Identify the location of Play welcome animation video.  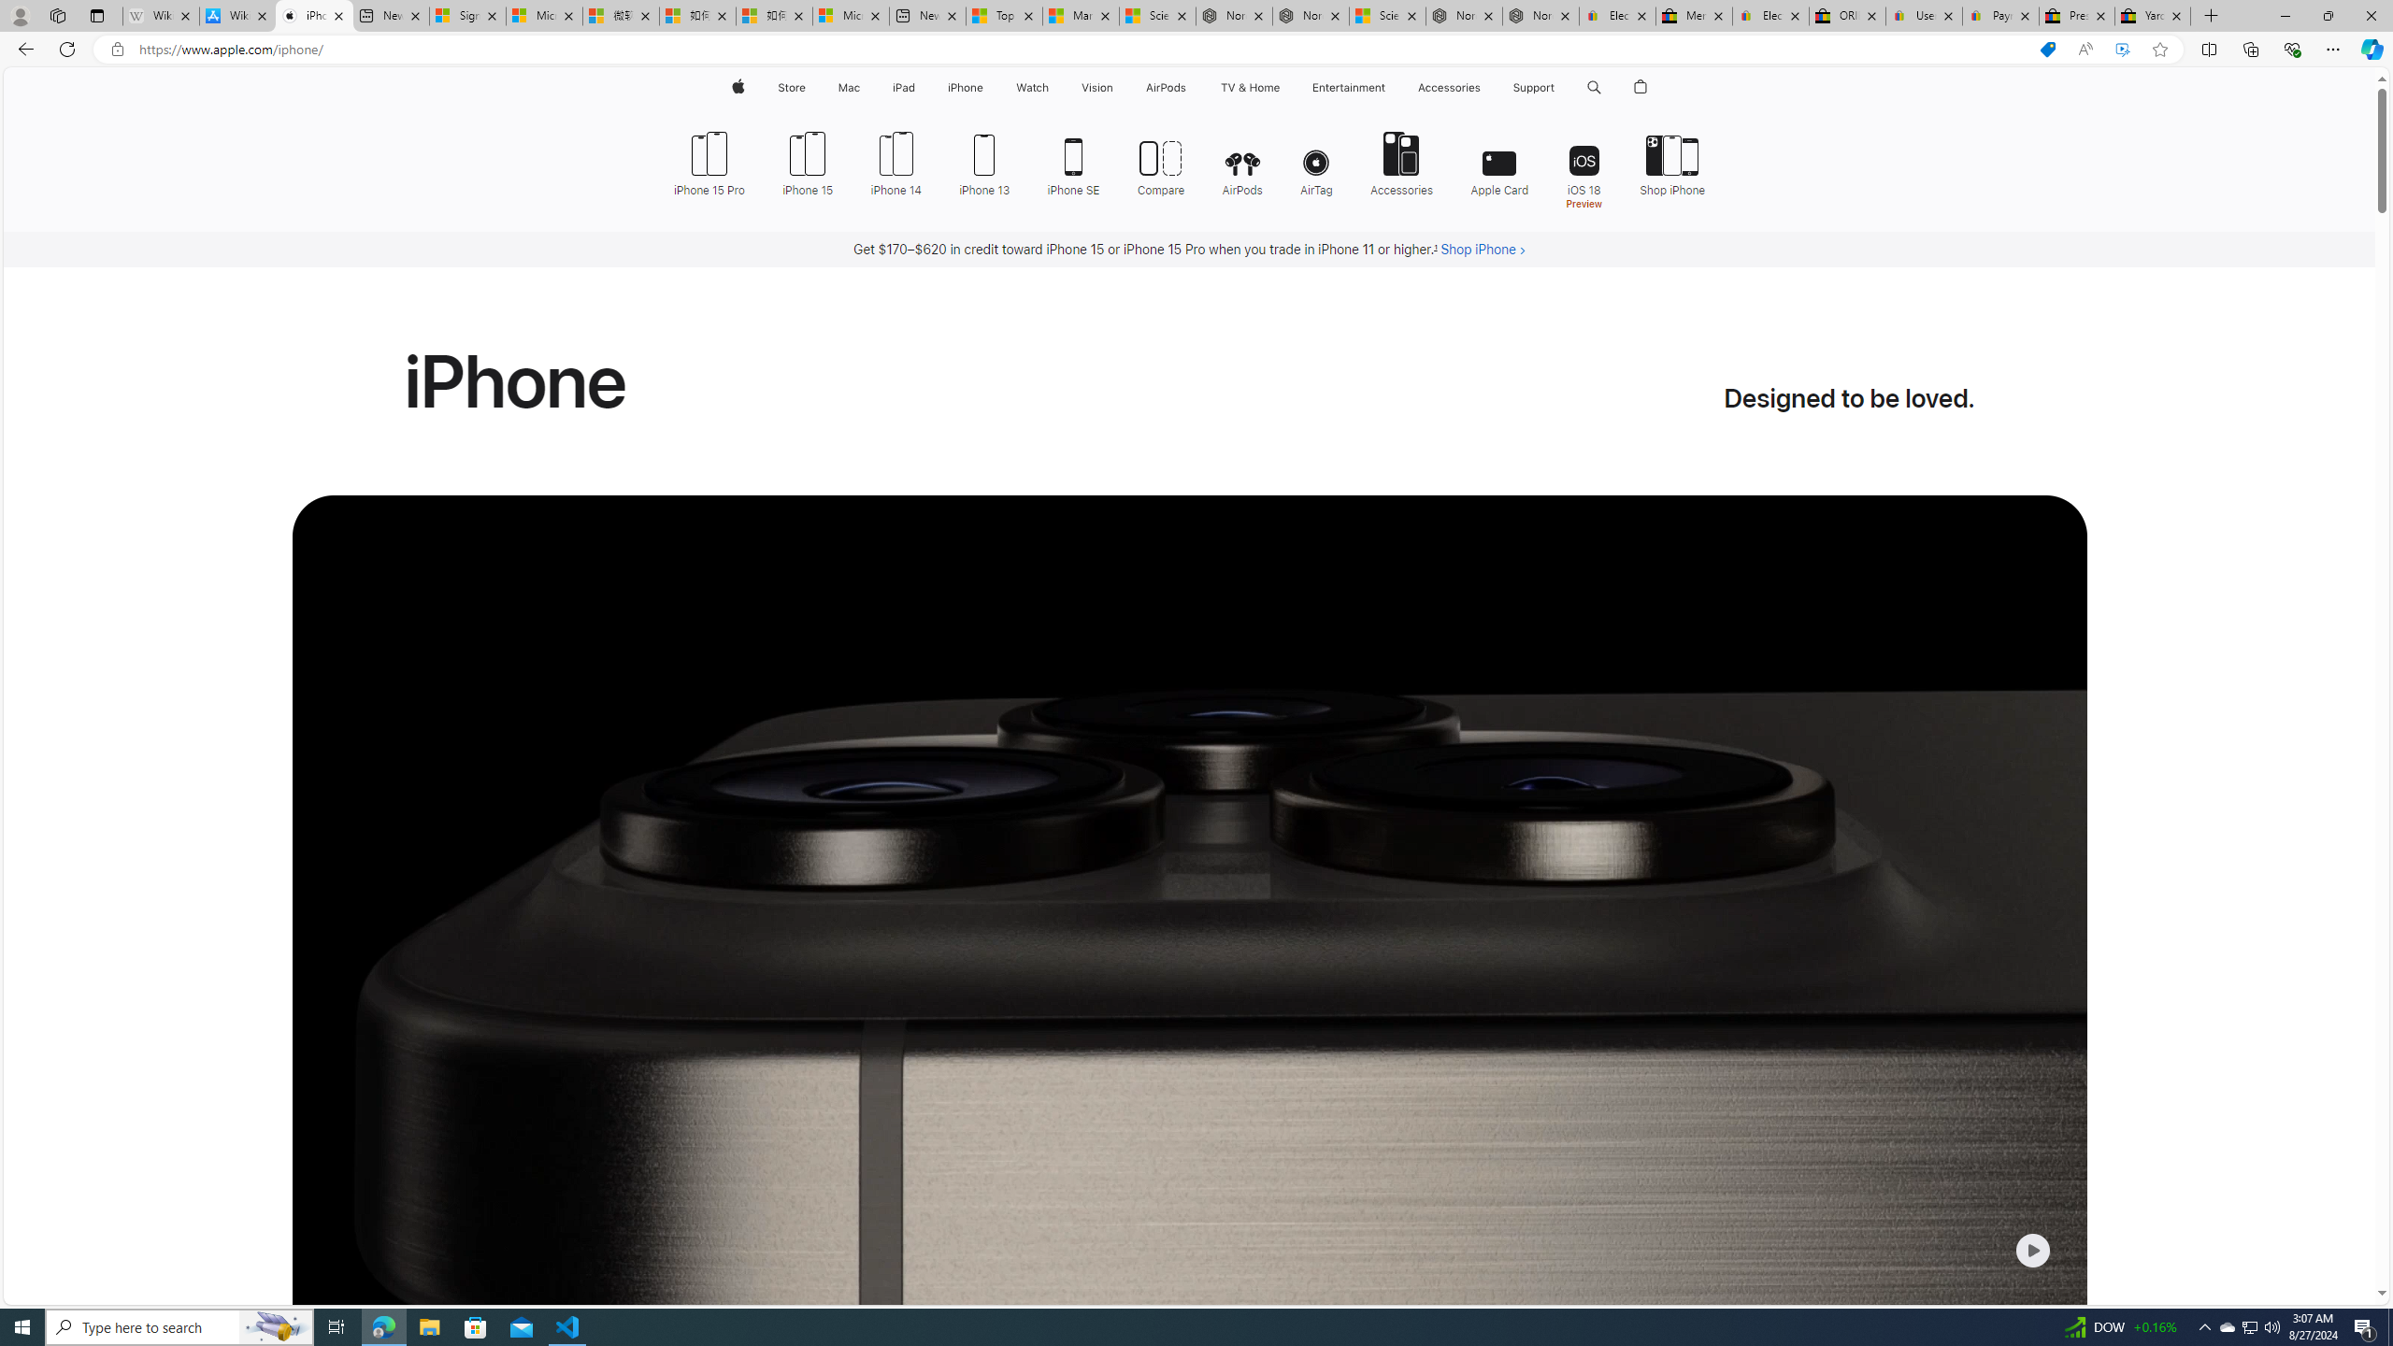
(2032, 1251).